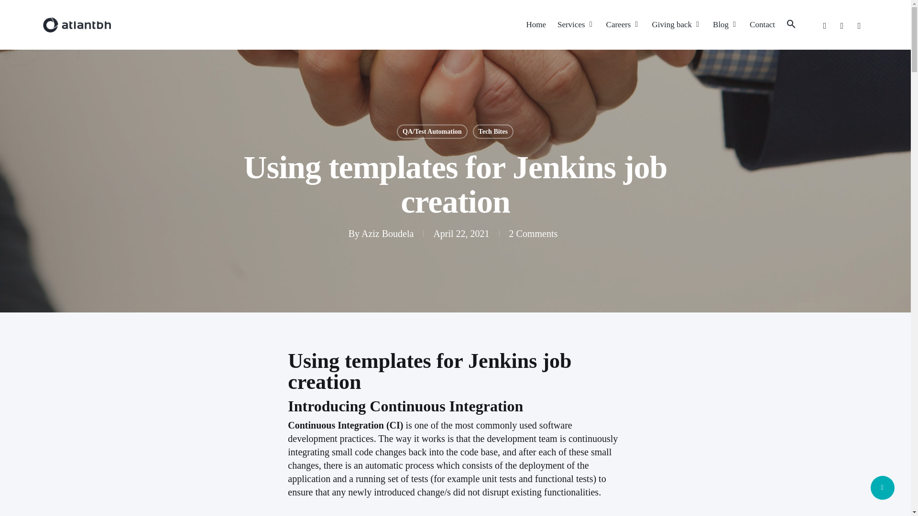 The image size is (918, 516). I want to click on Contact, so click(762, 25).